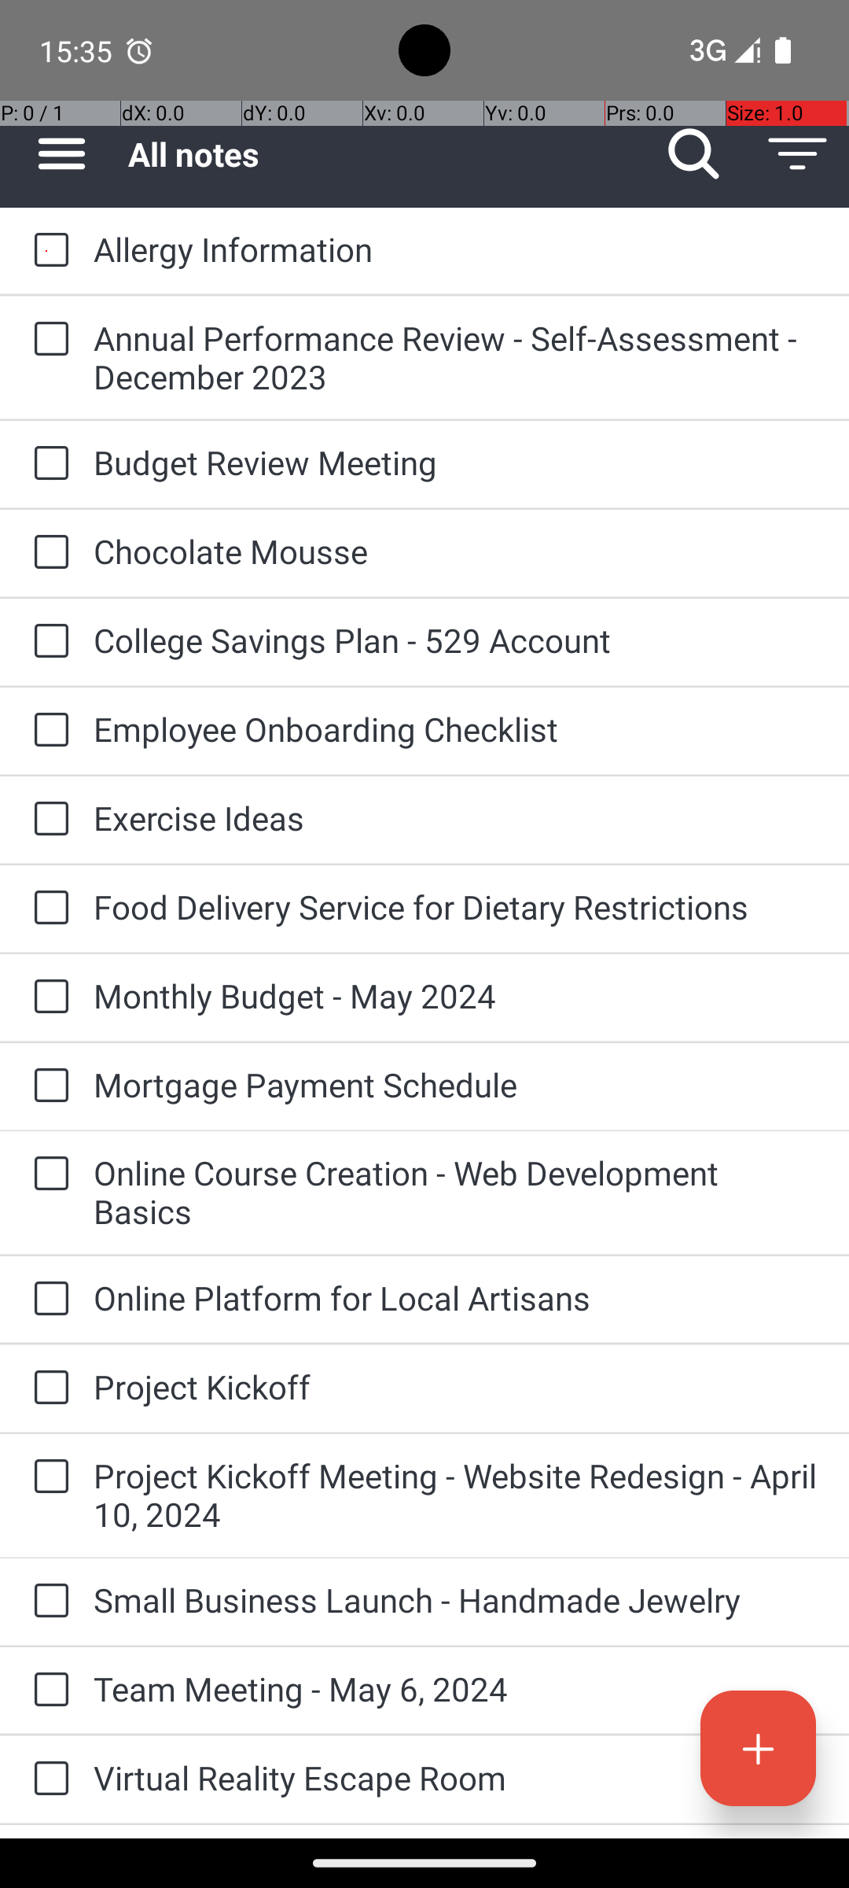  Describe the element at coordinates (456, 551) in the screenshot. I see `Chocolate Mousse` at that location.